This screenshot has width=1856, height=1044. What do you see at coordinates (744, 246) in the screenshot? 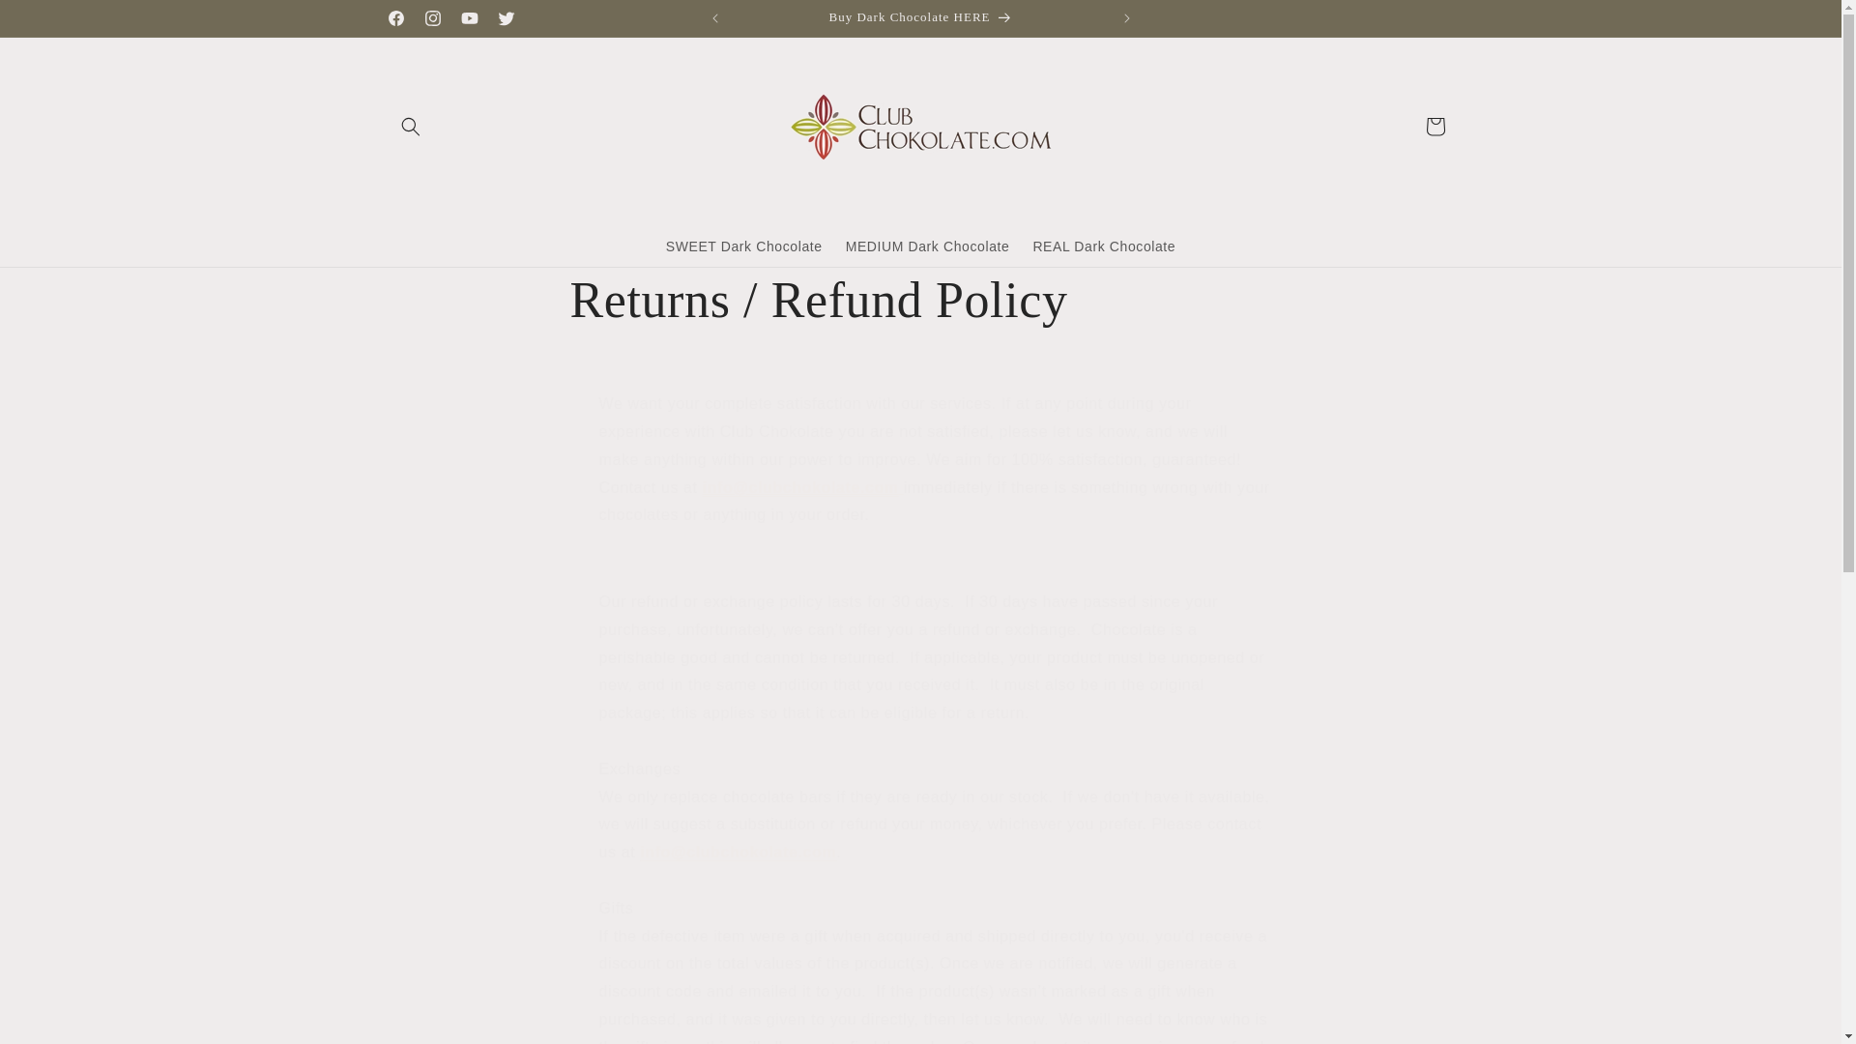
I see `SWEET Dark Chocolate` at bounding box center [744, 246].